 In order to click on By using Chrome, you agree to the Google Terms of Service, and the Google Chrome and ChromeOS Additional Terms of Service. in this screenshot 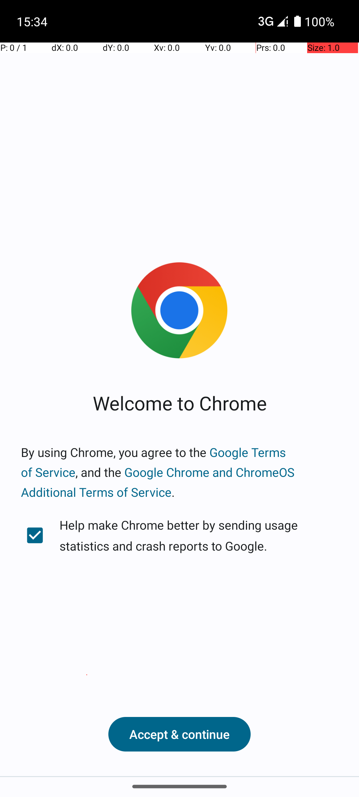, I will do `click(179, 472)`.